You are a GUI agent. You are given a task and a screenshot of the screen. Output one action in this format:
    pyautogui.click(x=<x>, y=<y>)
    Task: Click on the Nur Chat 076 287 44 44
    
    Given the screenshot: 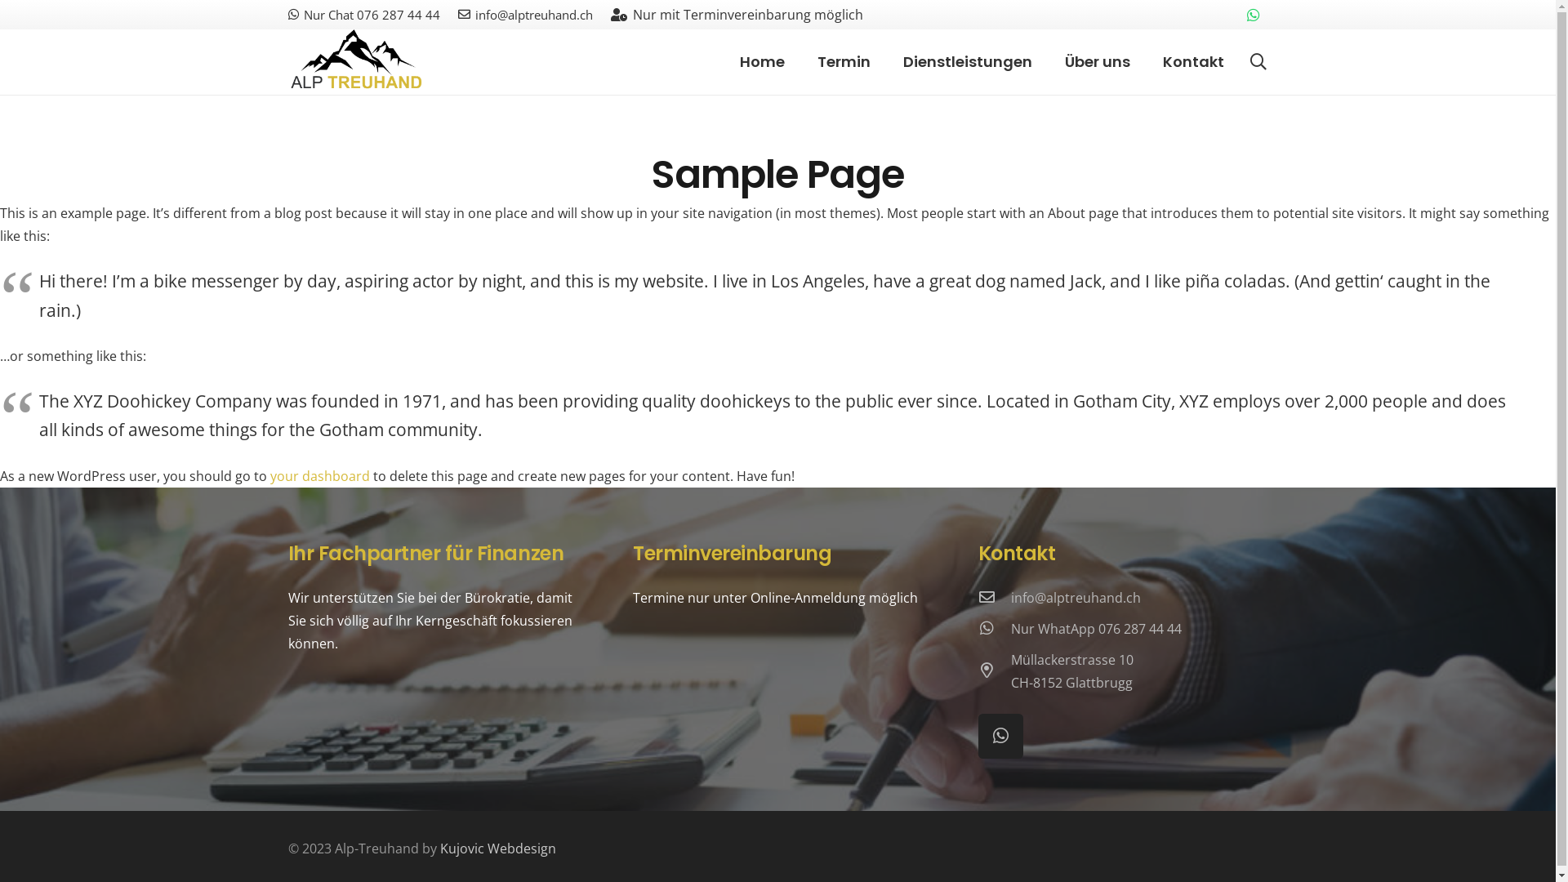 What is the action you would take?
    pyautogui.click(x=363, y=15)
    